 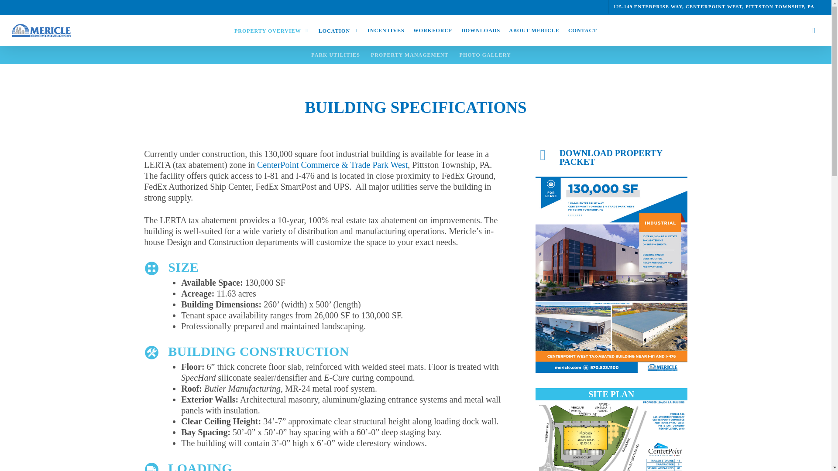 I want to click on PHOTO GALLERY, so click(x=485, y=55).